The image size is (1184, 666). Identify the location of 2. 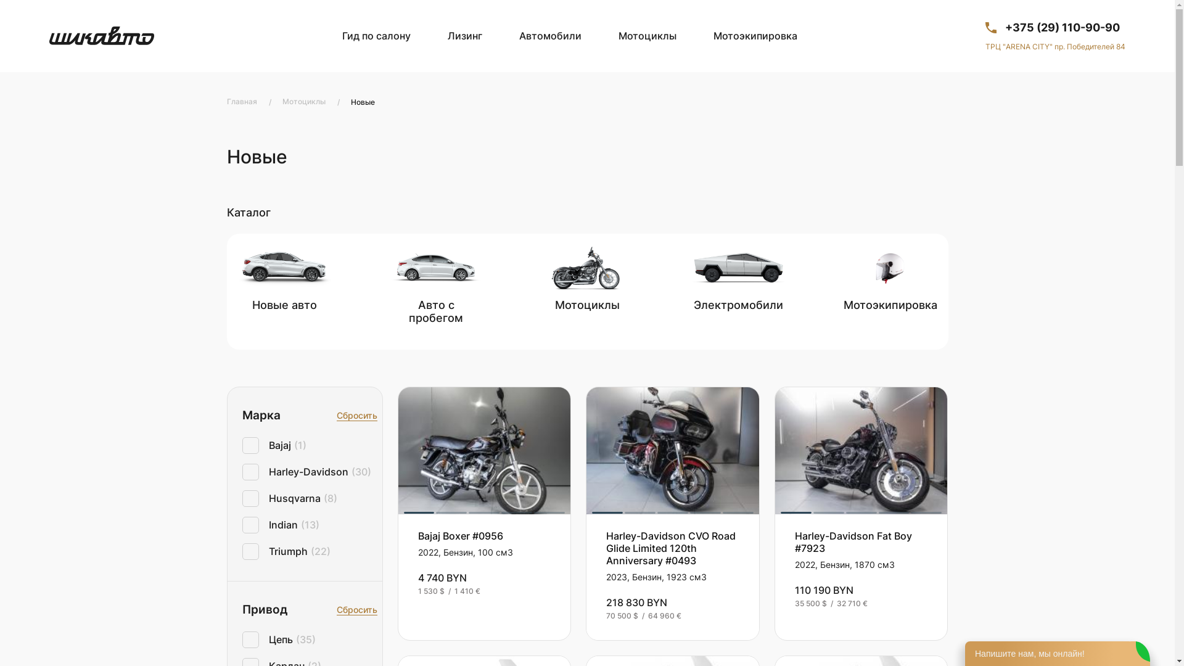
(640, 513).